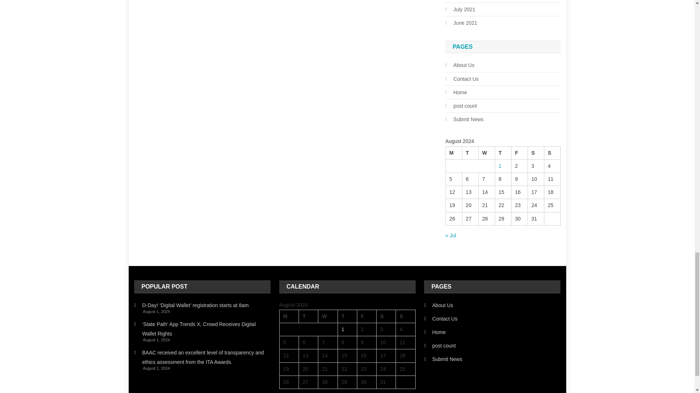 The width and height of the screenshot is (700, 393). Describe the element at coordinates (519, 153) in the screenshot. I see `Friday` at that location.